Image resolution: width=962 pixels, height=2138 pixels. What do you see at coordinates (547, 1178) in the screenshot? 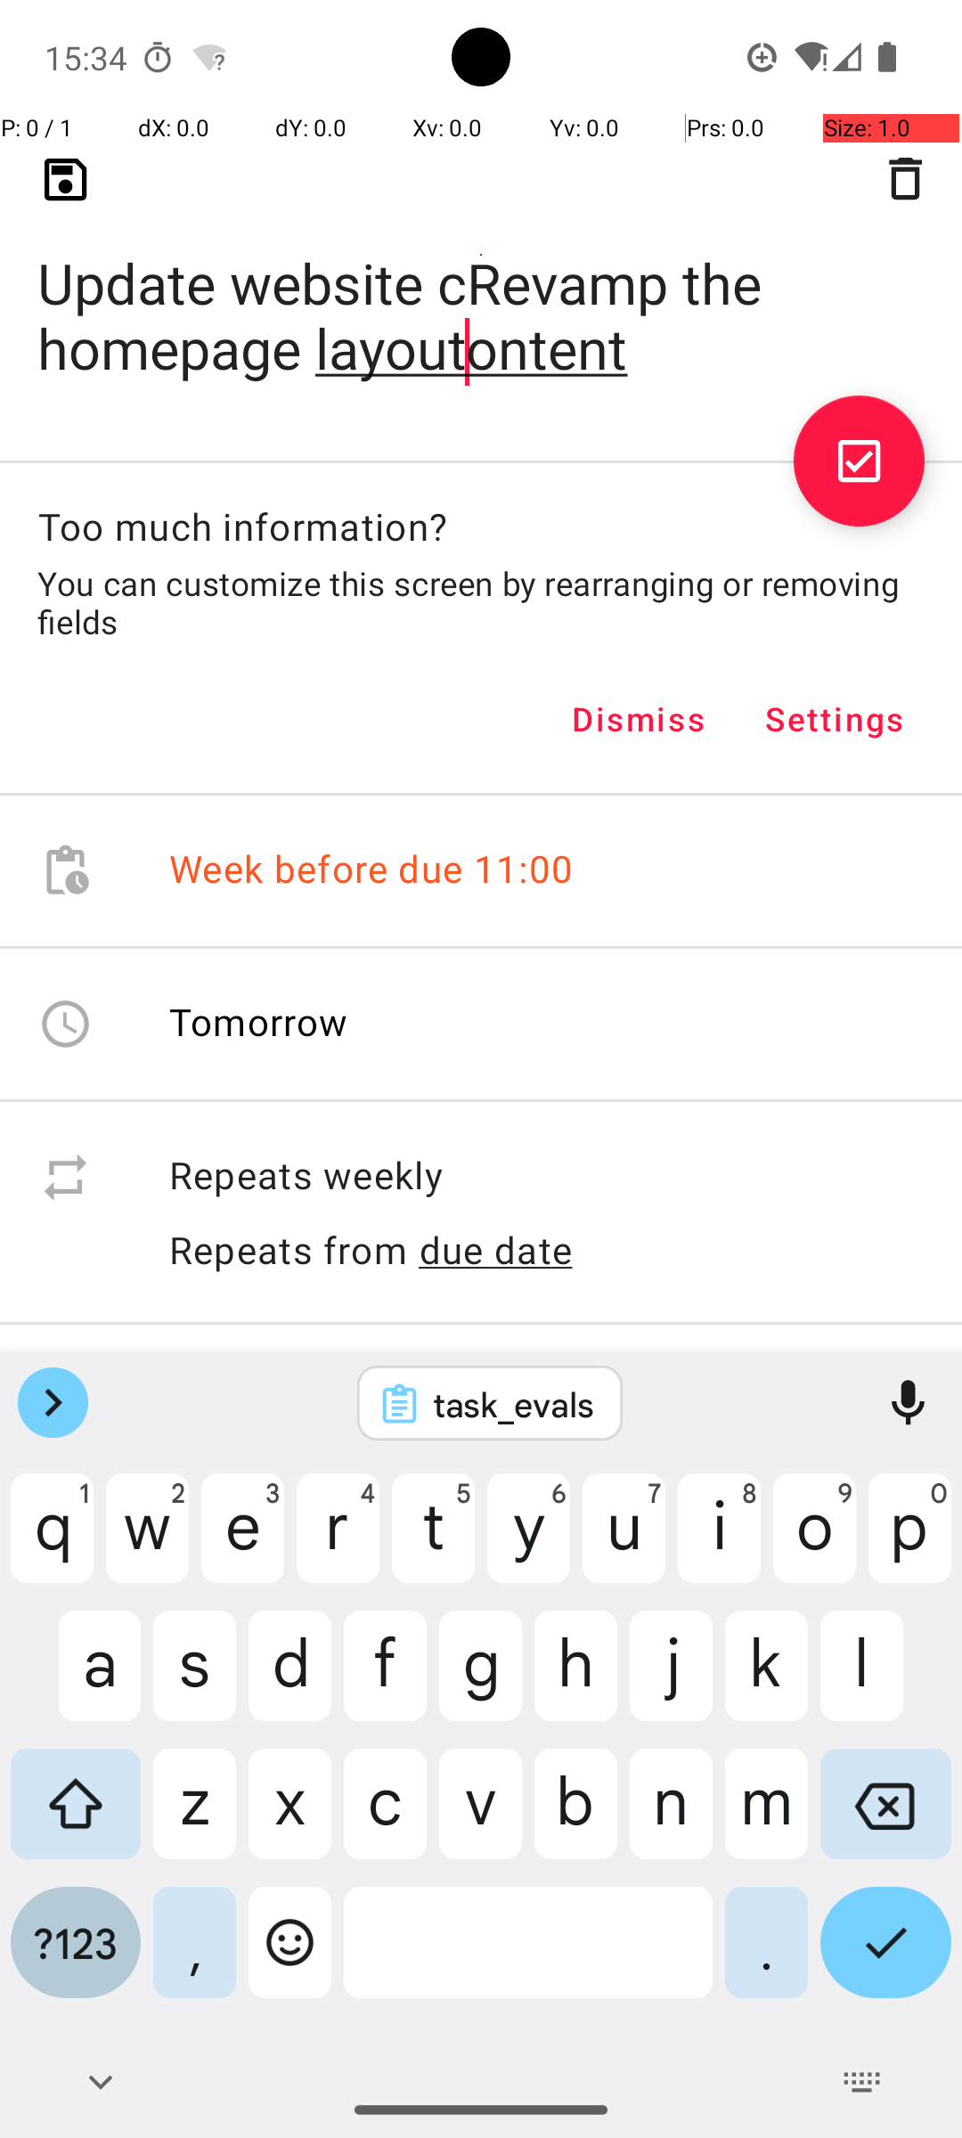
I see `Repeats weekly` at bounding box center [547, 1178].